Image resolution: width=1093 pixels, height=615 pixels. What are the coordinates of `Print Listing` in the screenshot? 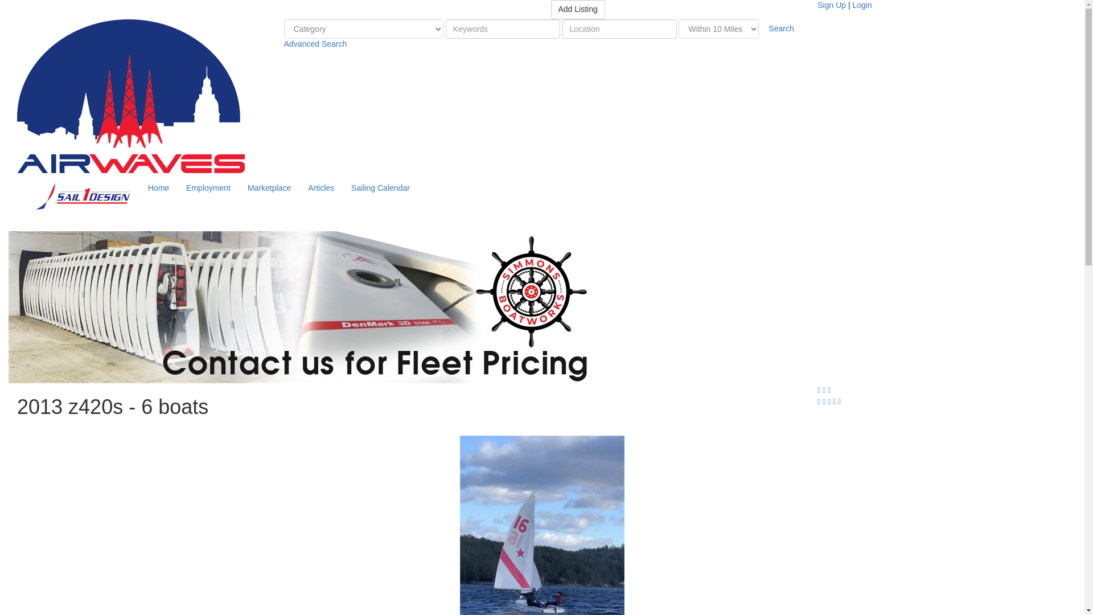 It's located at (824, 389).